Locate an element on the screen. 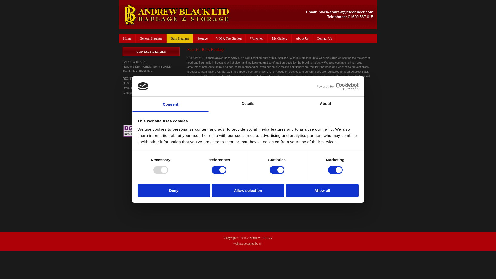  Allow all is located at coordinates (322, 190).